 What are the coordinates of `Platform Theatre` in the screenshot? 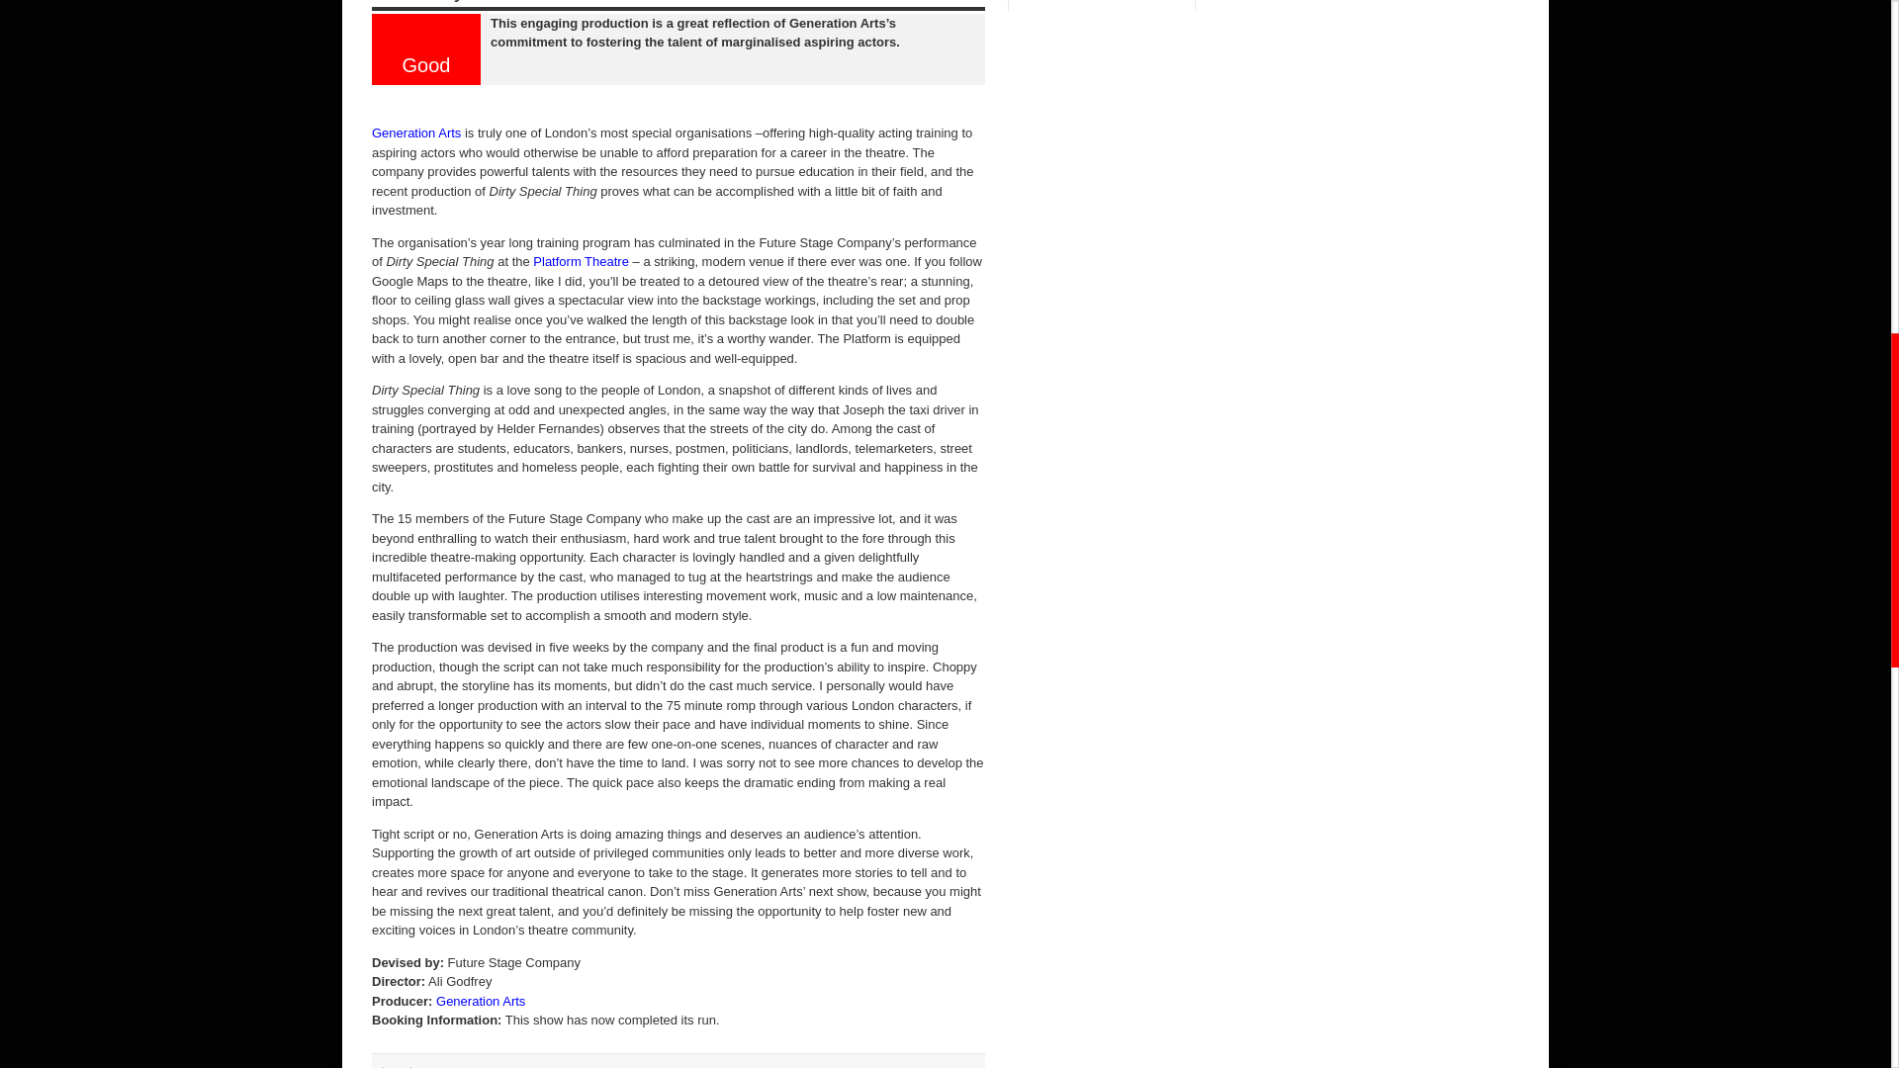 It's located at (581, 261).